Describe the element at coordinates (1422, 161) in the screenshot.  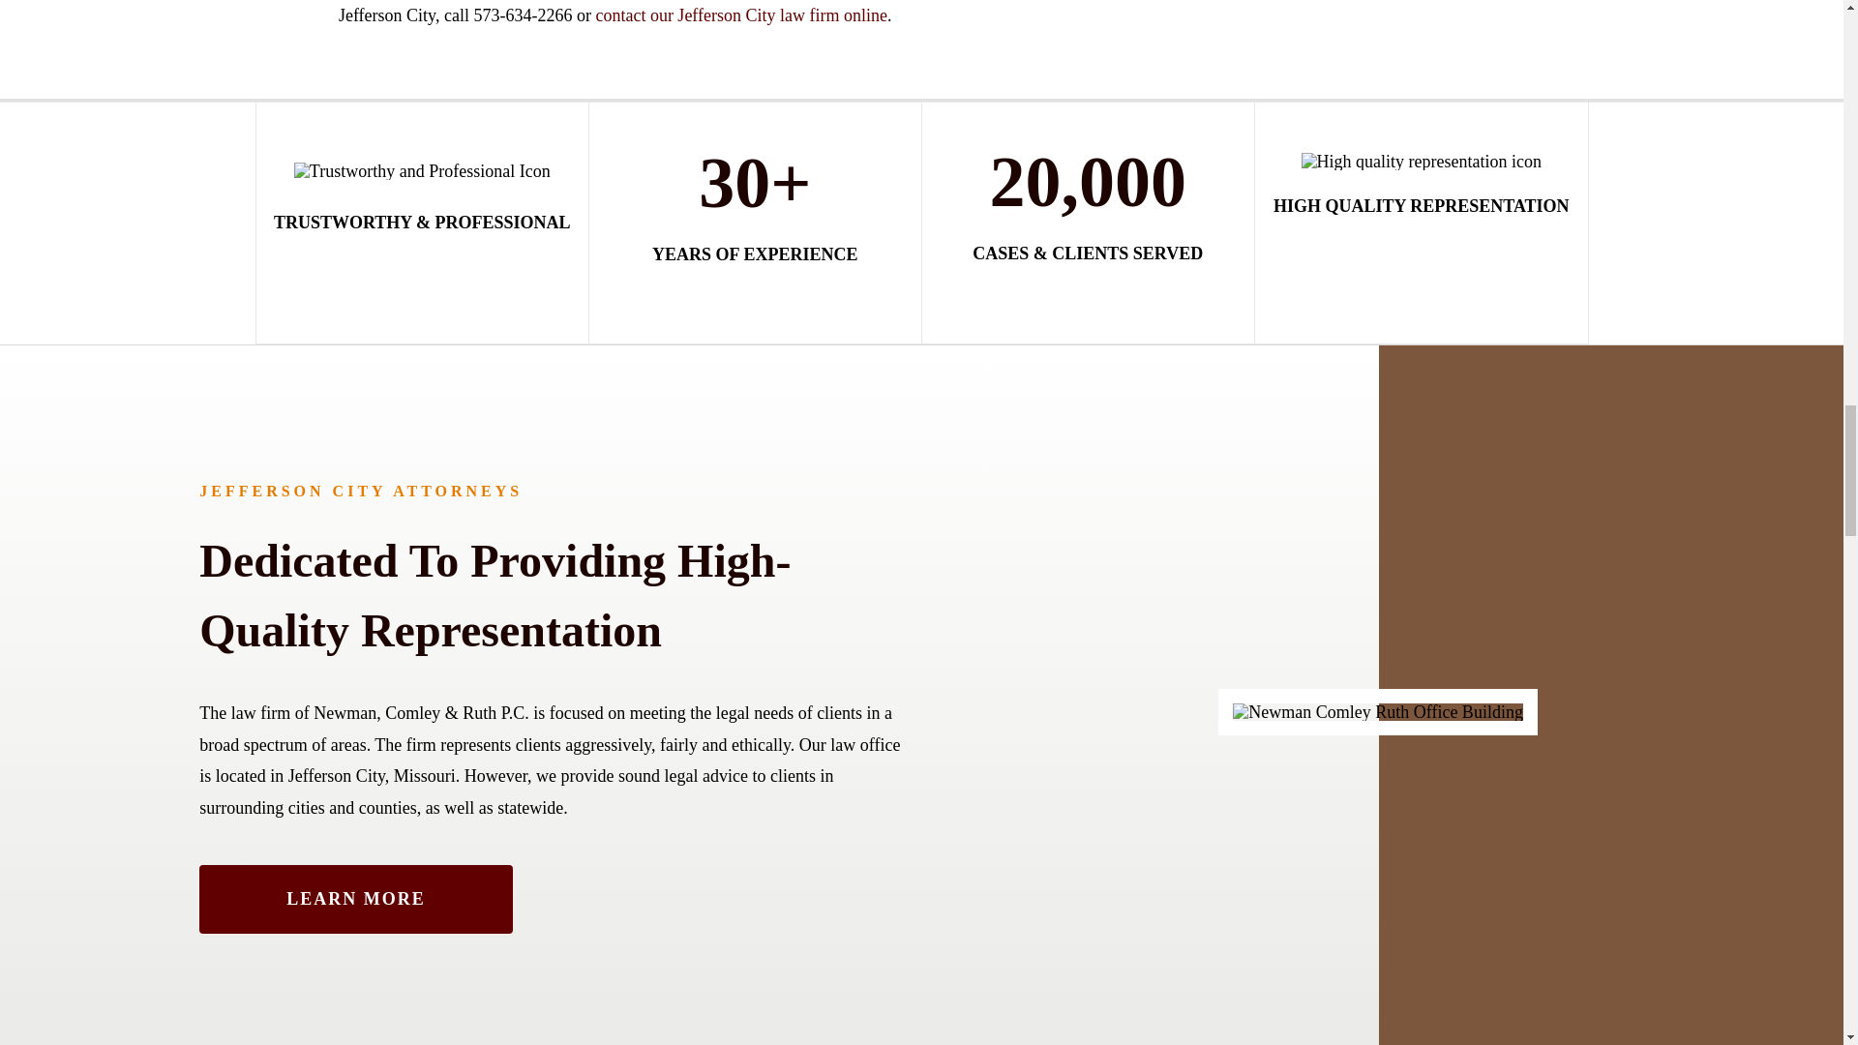
I see `High quality representation icon` at that location.